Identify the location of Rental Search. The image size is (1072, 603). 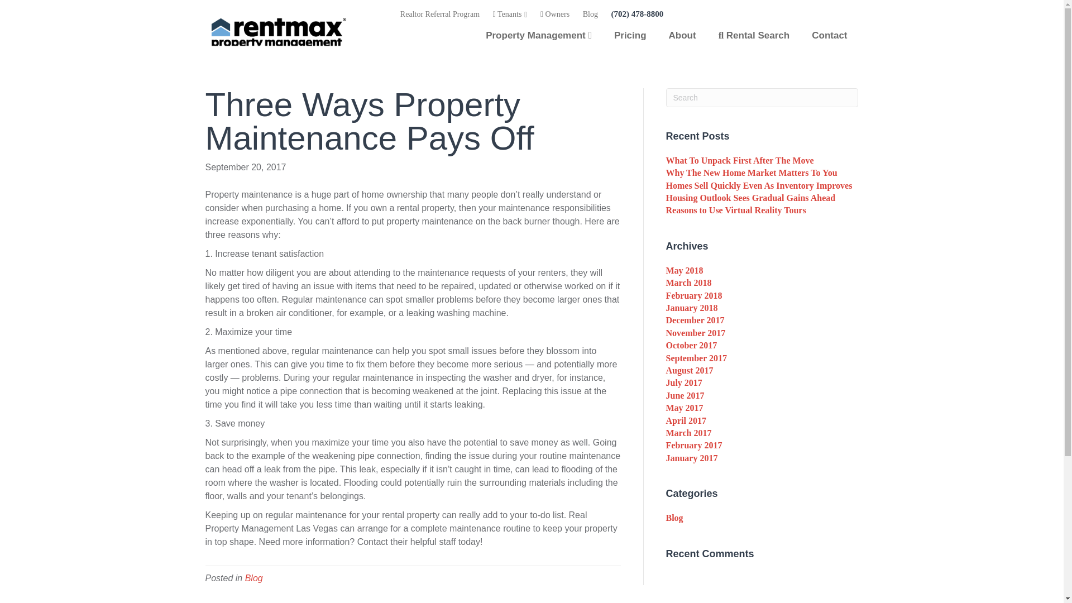
(754, 35).